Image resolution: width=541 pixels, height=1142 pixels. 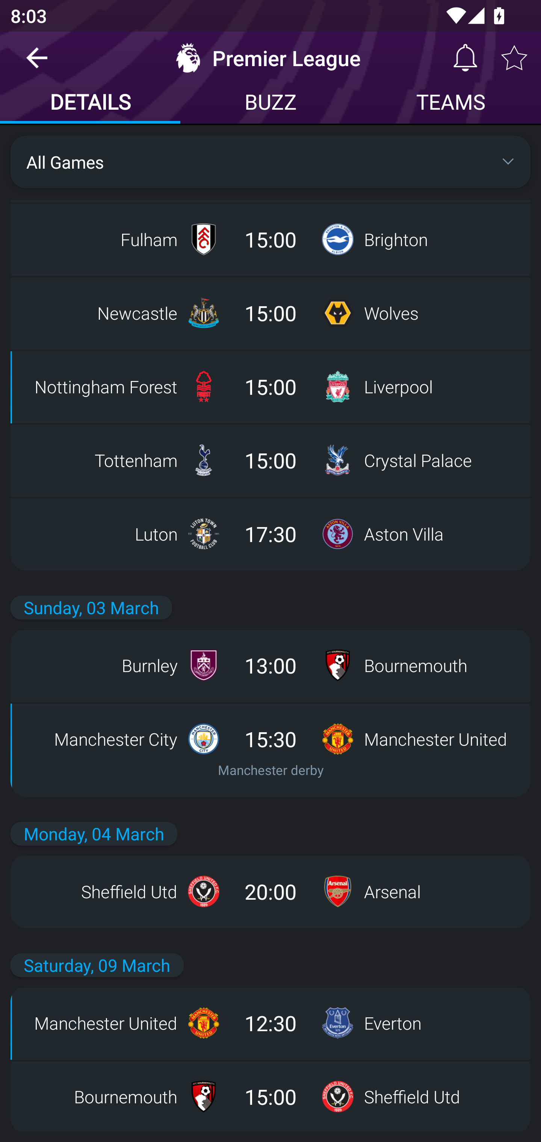 I want to click on TEAMS, so click(x=451, y=104).